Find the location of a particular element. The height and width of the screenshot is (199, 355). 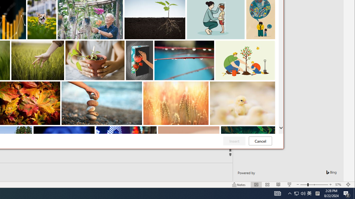

AutomationID: 4105 is located at coordinates (296, 193).